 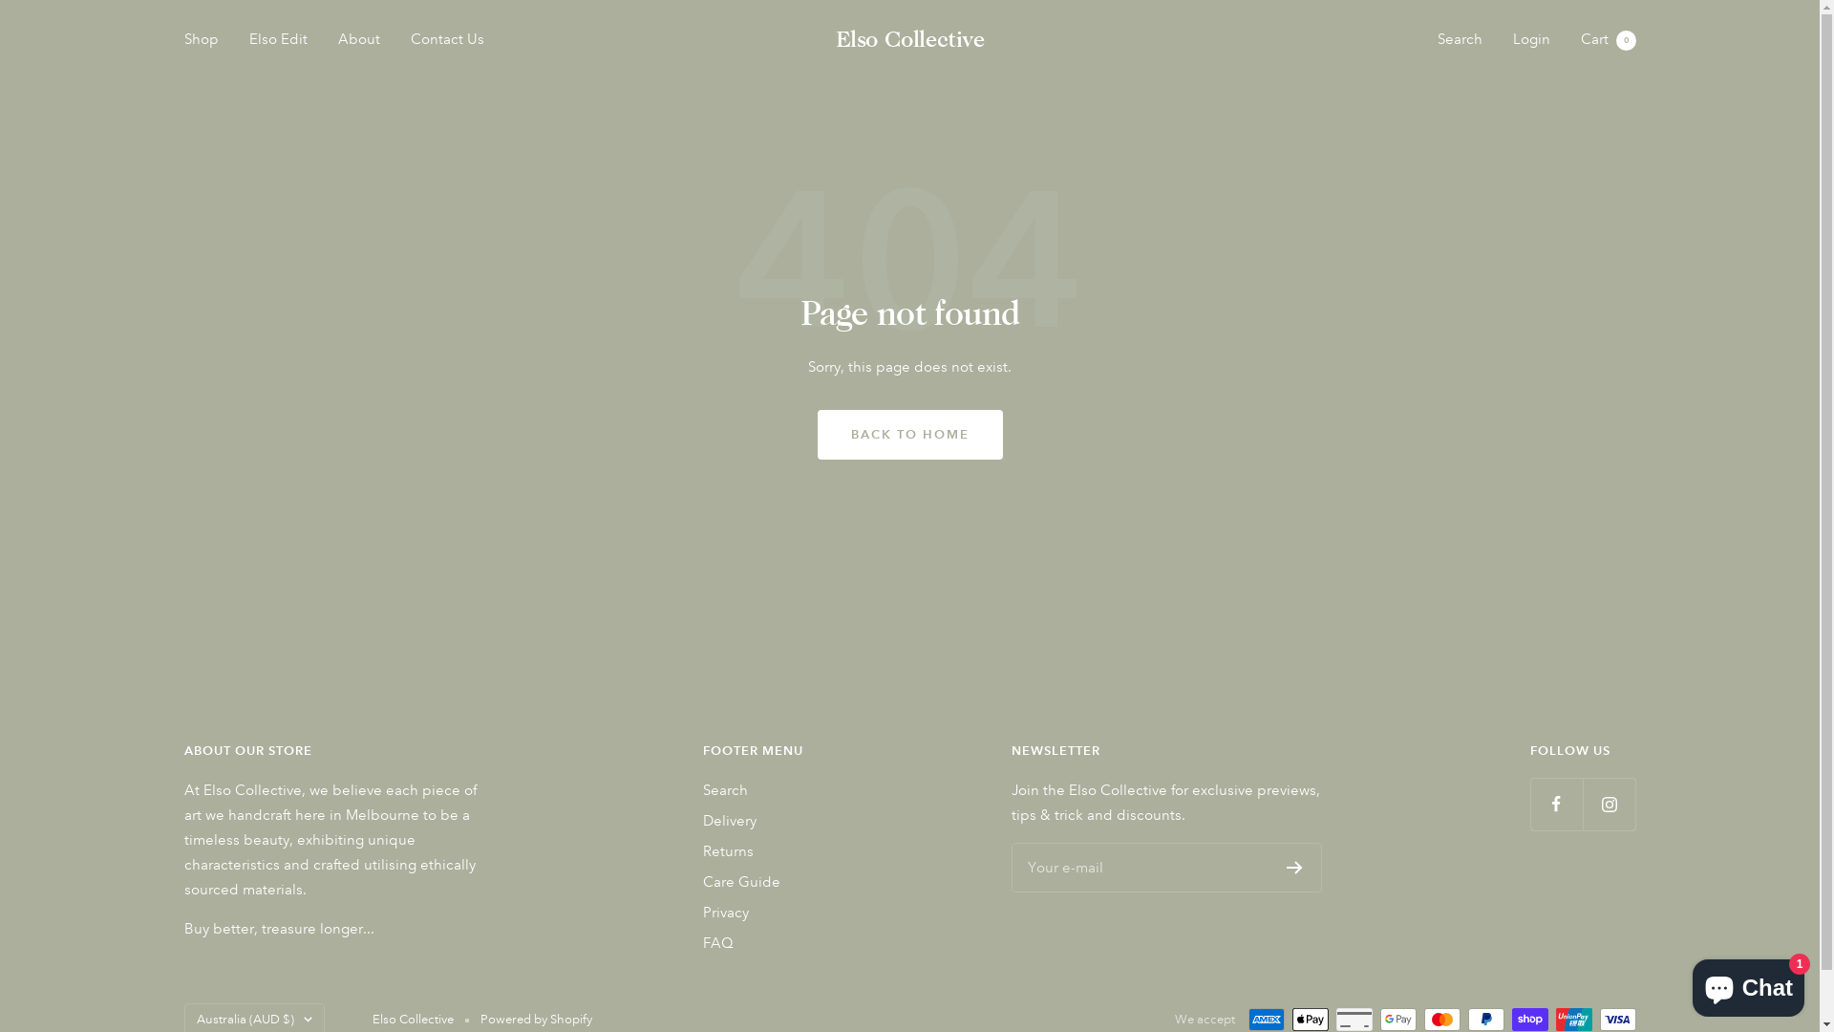 What do you see at coordinates (741, 882) in the screenshot?
I see `Care Guide` at bounding box center [741, 882].